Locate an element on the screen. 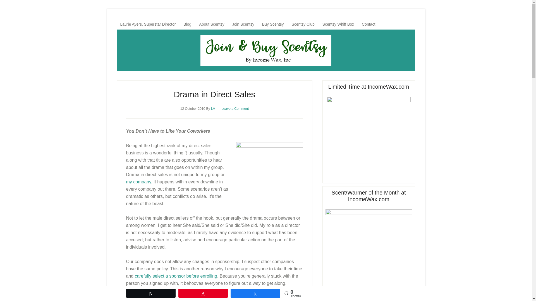  About Laurie is located at coordinates (148, 24).